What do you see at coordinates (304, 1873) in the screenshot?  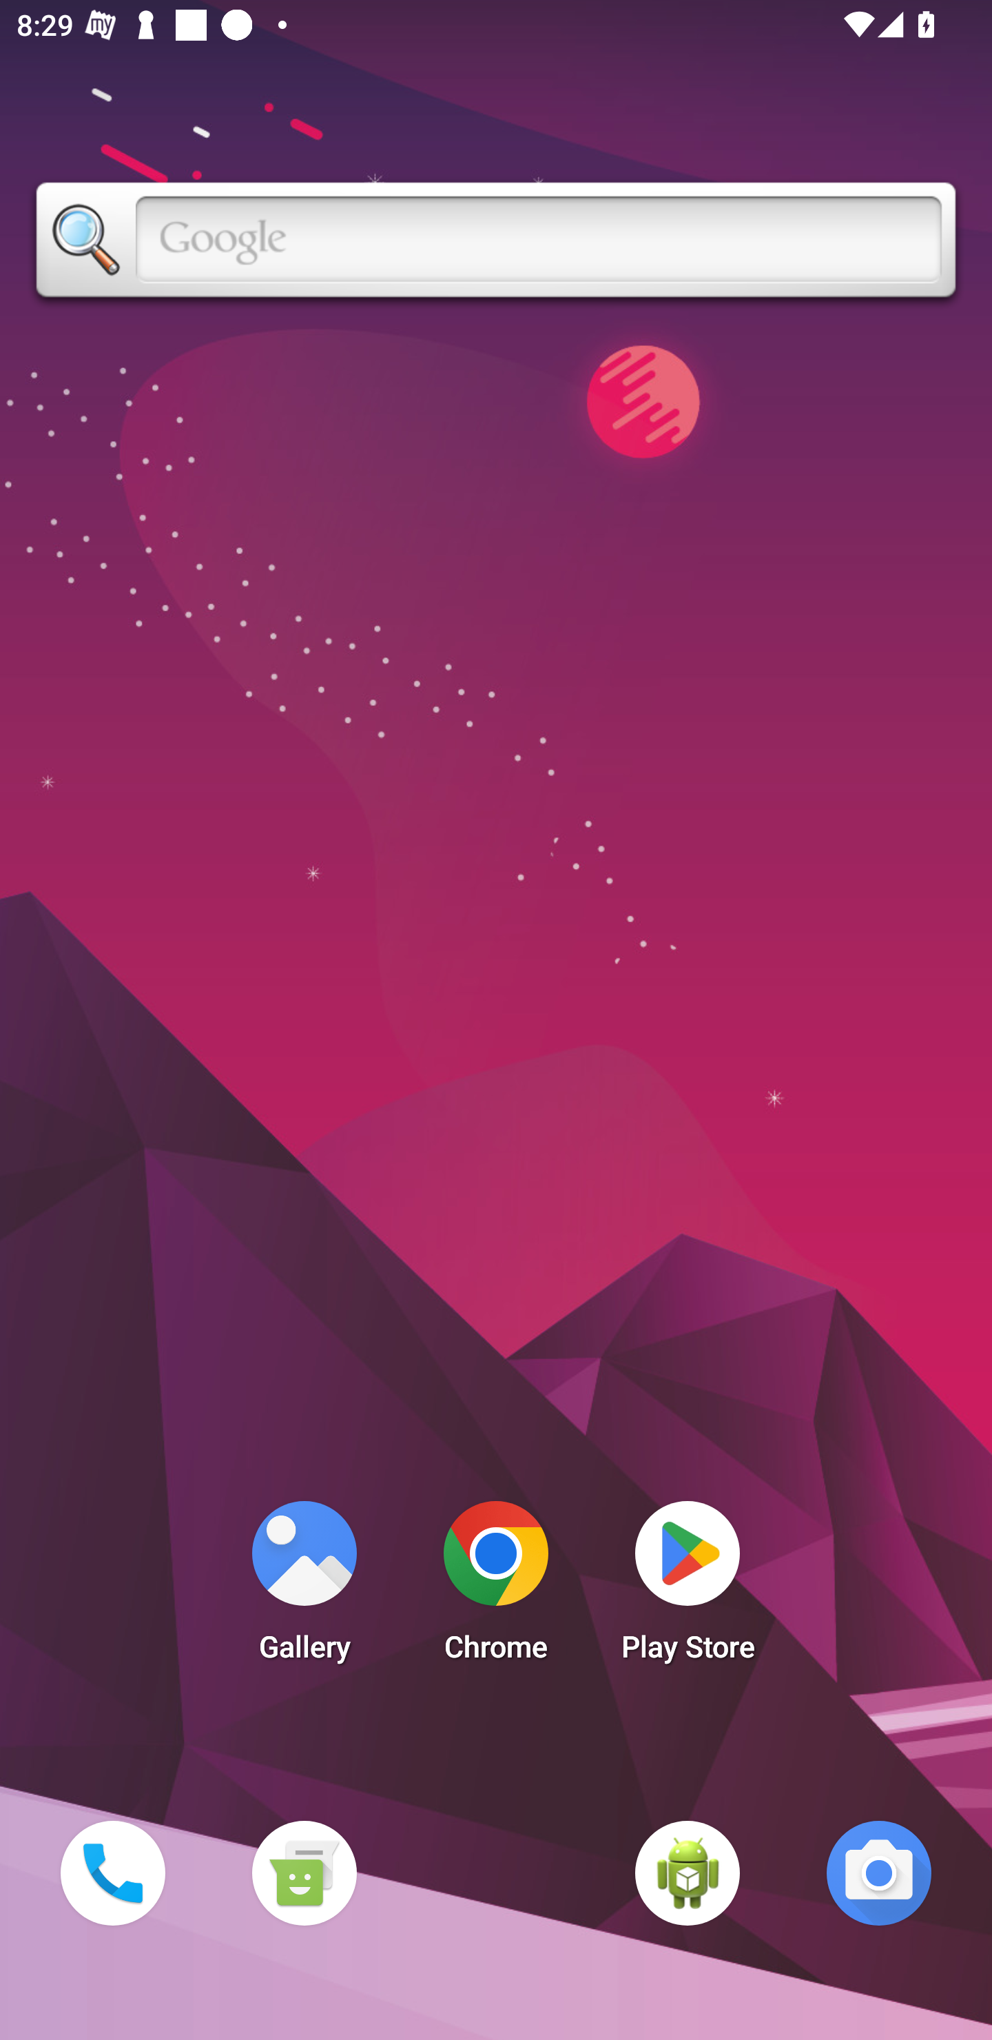 I see `Messaging` at bounding box center [304, 1873].